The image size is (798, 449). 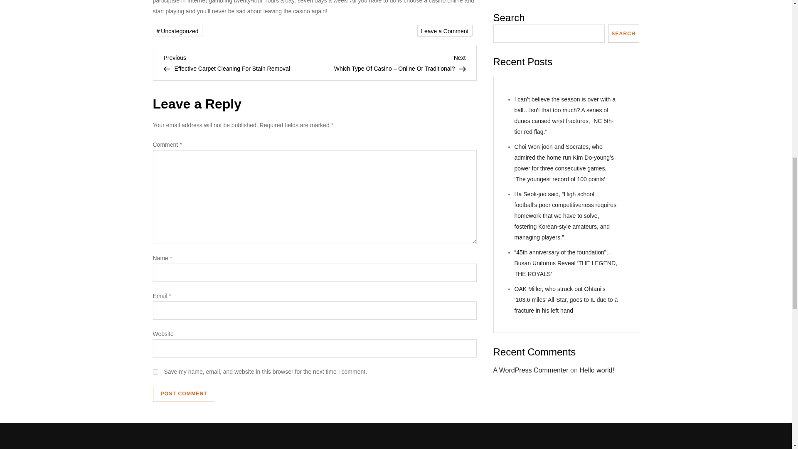 I want to click on A WordPress Commenter, so click(x=530, y=4).